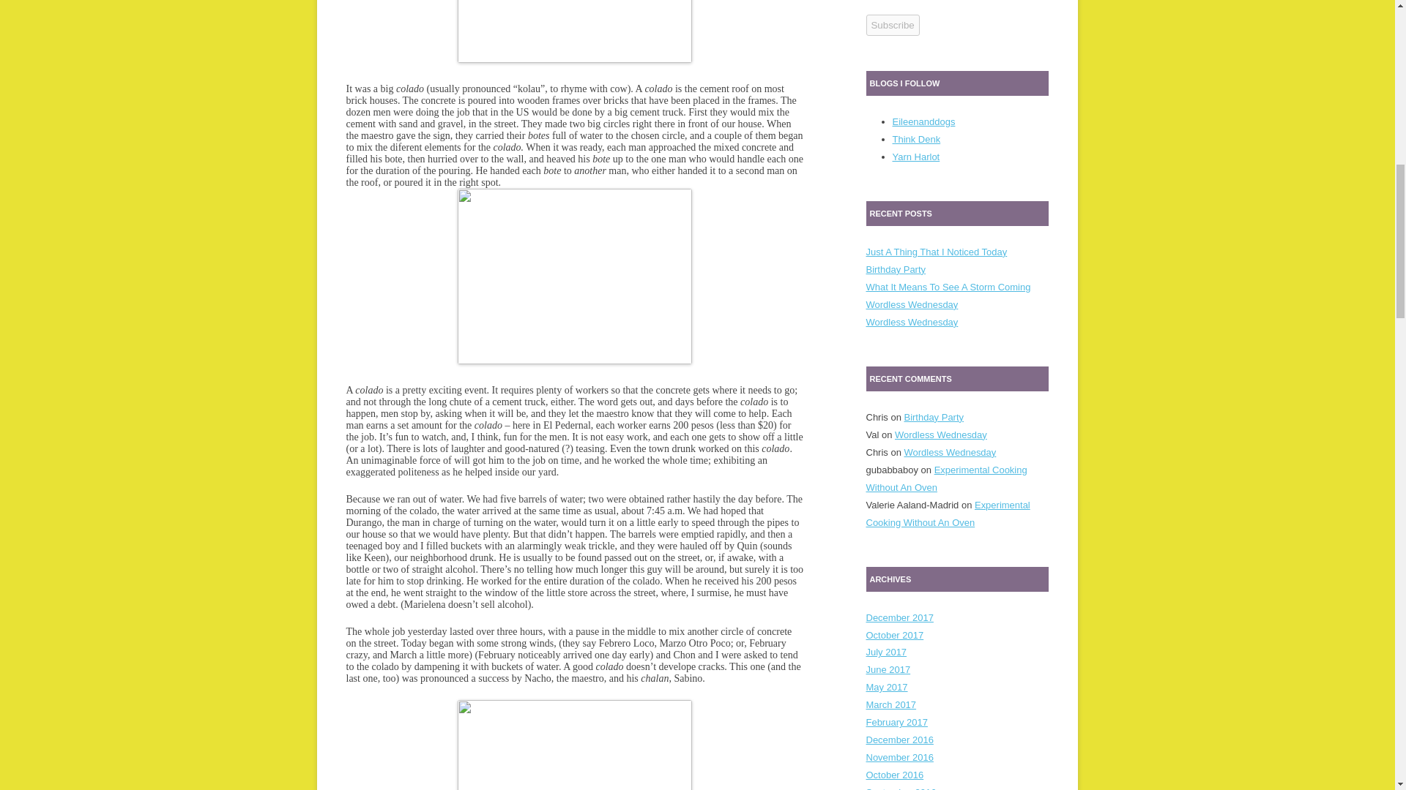 This screenshot has width=1406, height=790. What do you see at coordinates (948, 513) in the screenshot?
I see `Experimental Cooking Without An Oven` at bounding box center [948, 513].